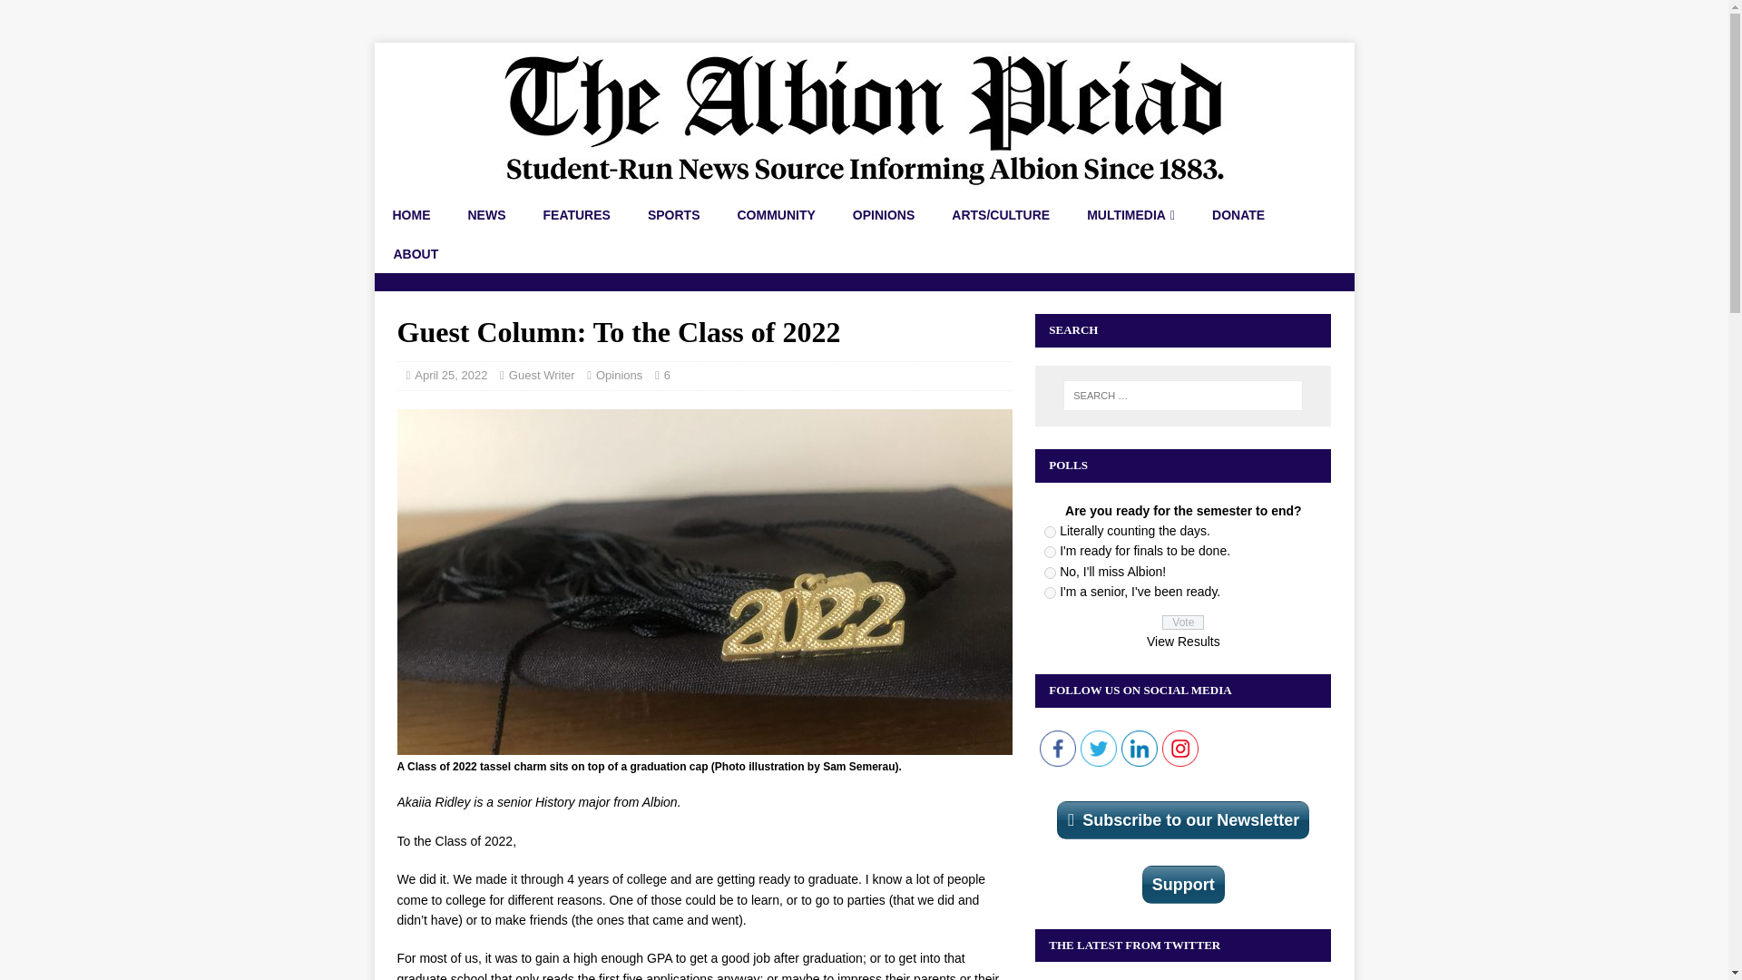 The width and height of the screenshot is (1742, 980). Describe the element at coordinates (1183, 820) in the screenshot. I see `Subscribe to our Newsletter` at that location.